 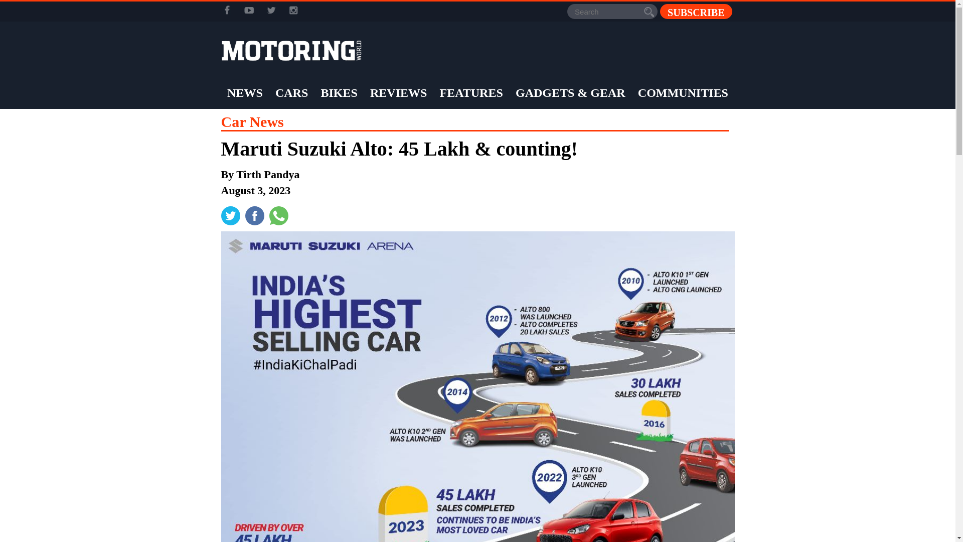 I want to click on COMMUNITIES, so click(x=683, y=93).